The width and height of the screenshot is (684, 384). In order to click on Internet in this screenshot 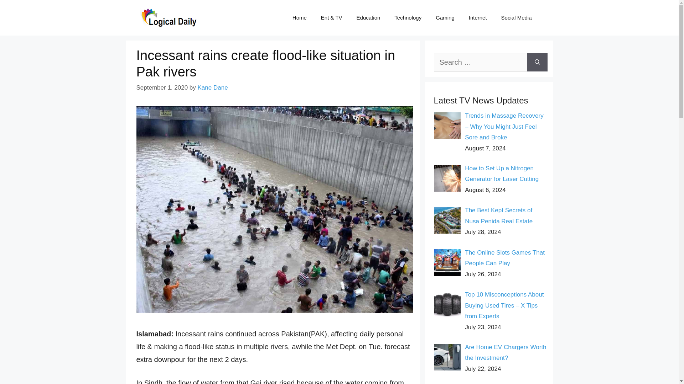, I will do `click(478, 18)`.